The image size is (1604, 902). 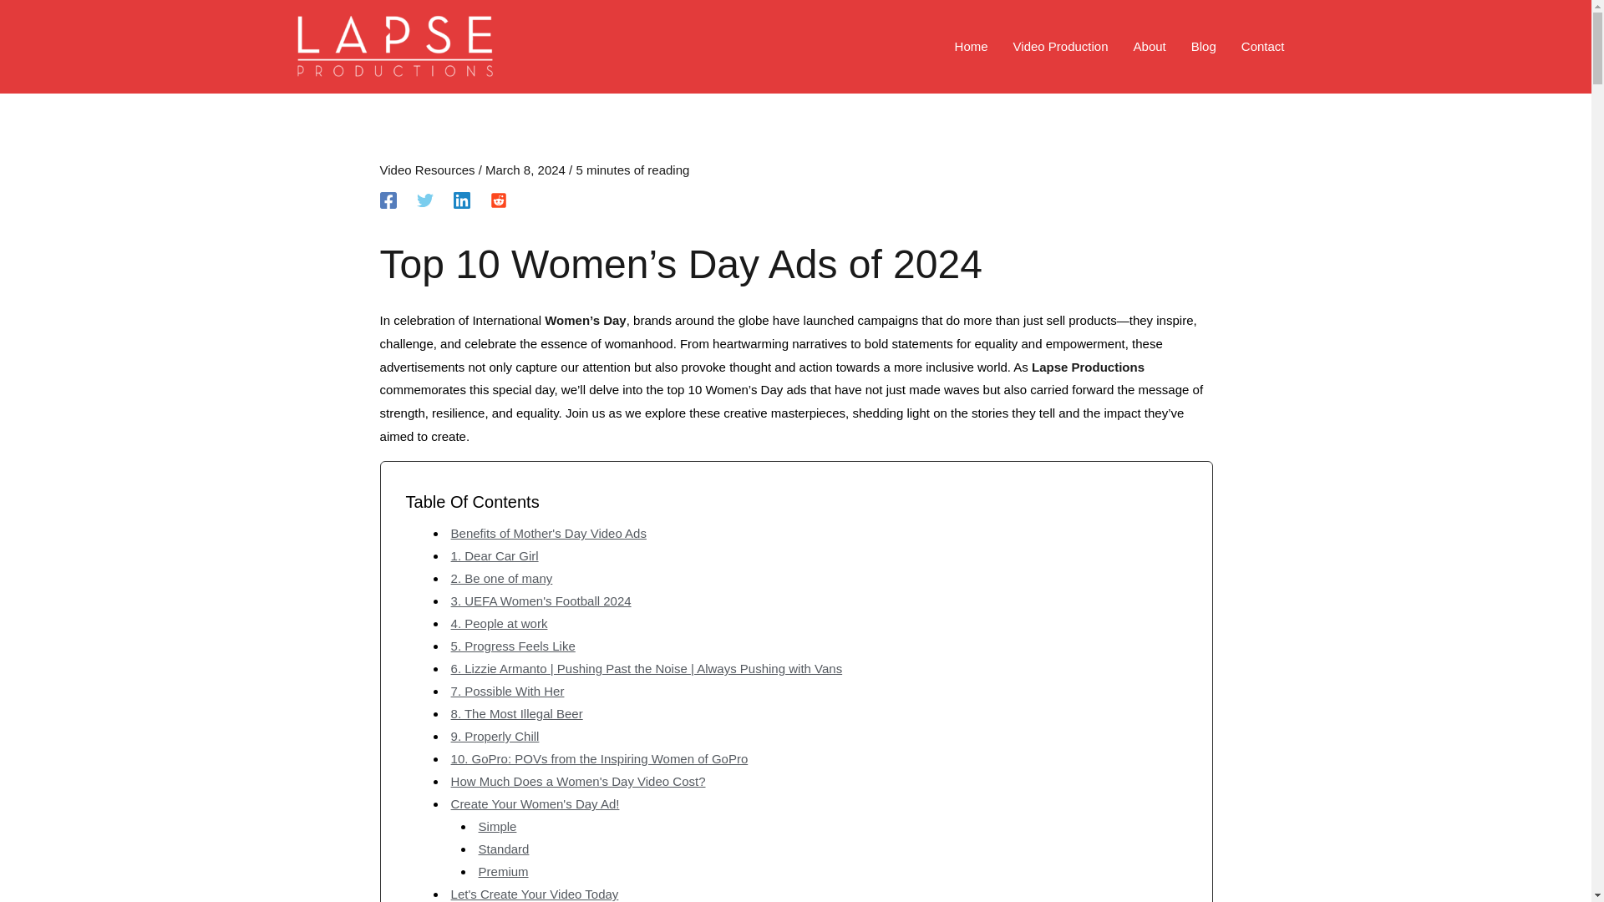 What do you see at coordinates (495, 555) in the screenshot?
I see `1. Dear Car Girl` at bounding box center [495, 555].